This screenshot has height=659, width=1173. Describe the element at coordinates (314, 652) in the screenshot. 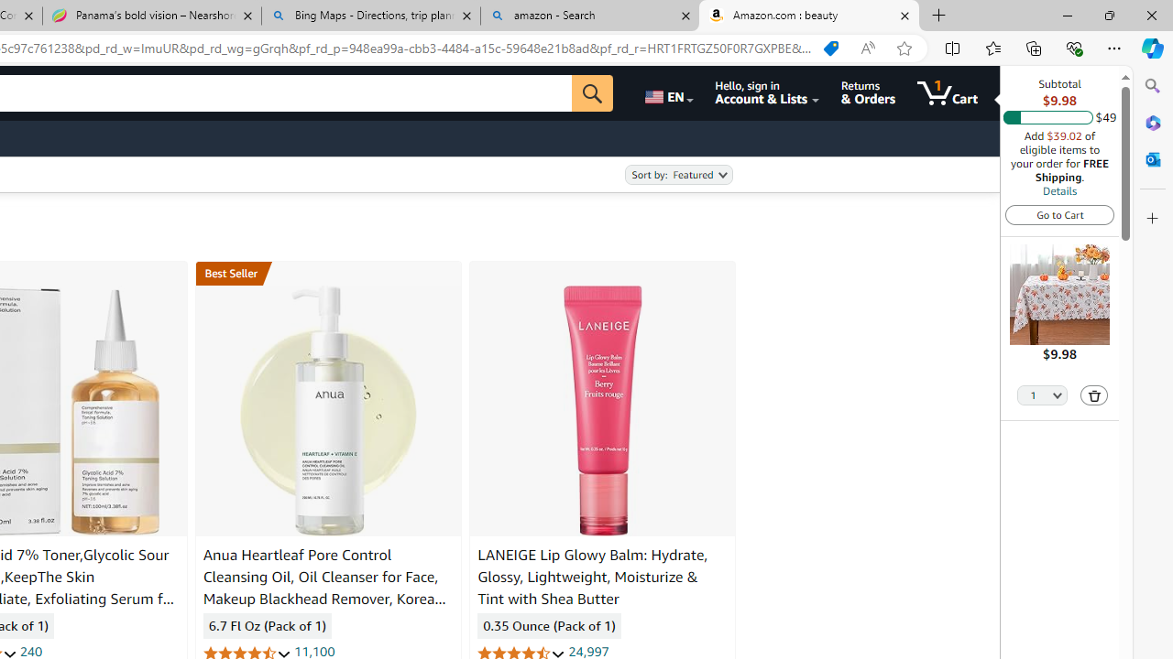

I see `11,100` at that location.